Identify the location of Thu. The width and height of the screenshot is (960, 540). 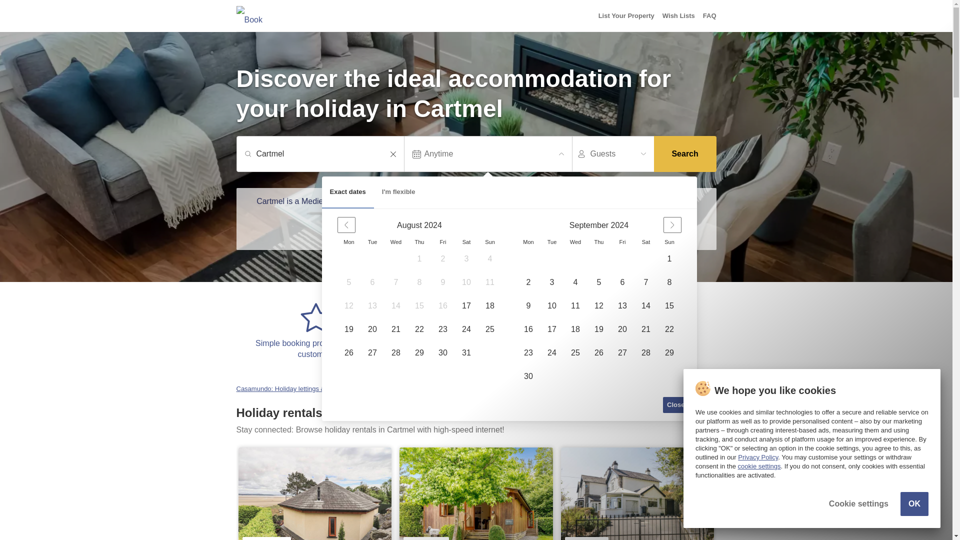
(599, 242).